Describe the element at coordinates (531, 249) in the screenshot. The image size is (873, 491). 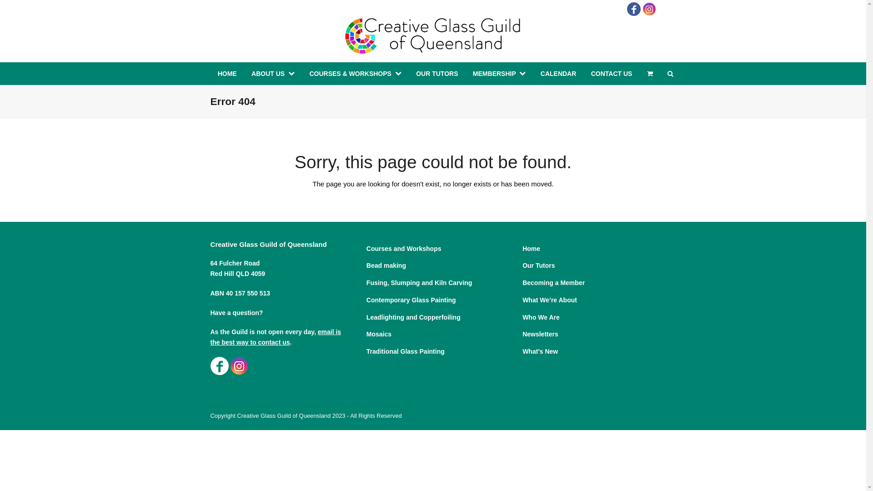
I see `Home` at that location.